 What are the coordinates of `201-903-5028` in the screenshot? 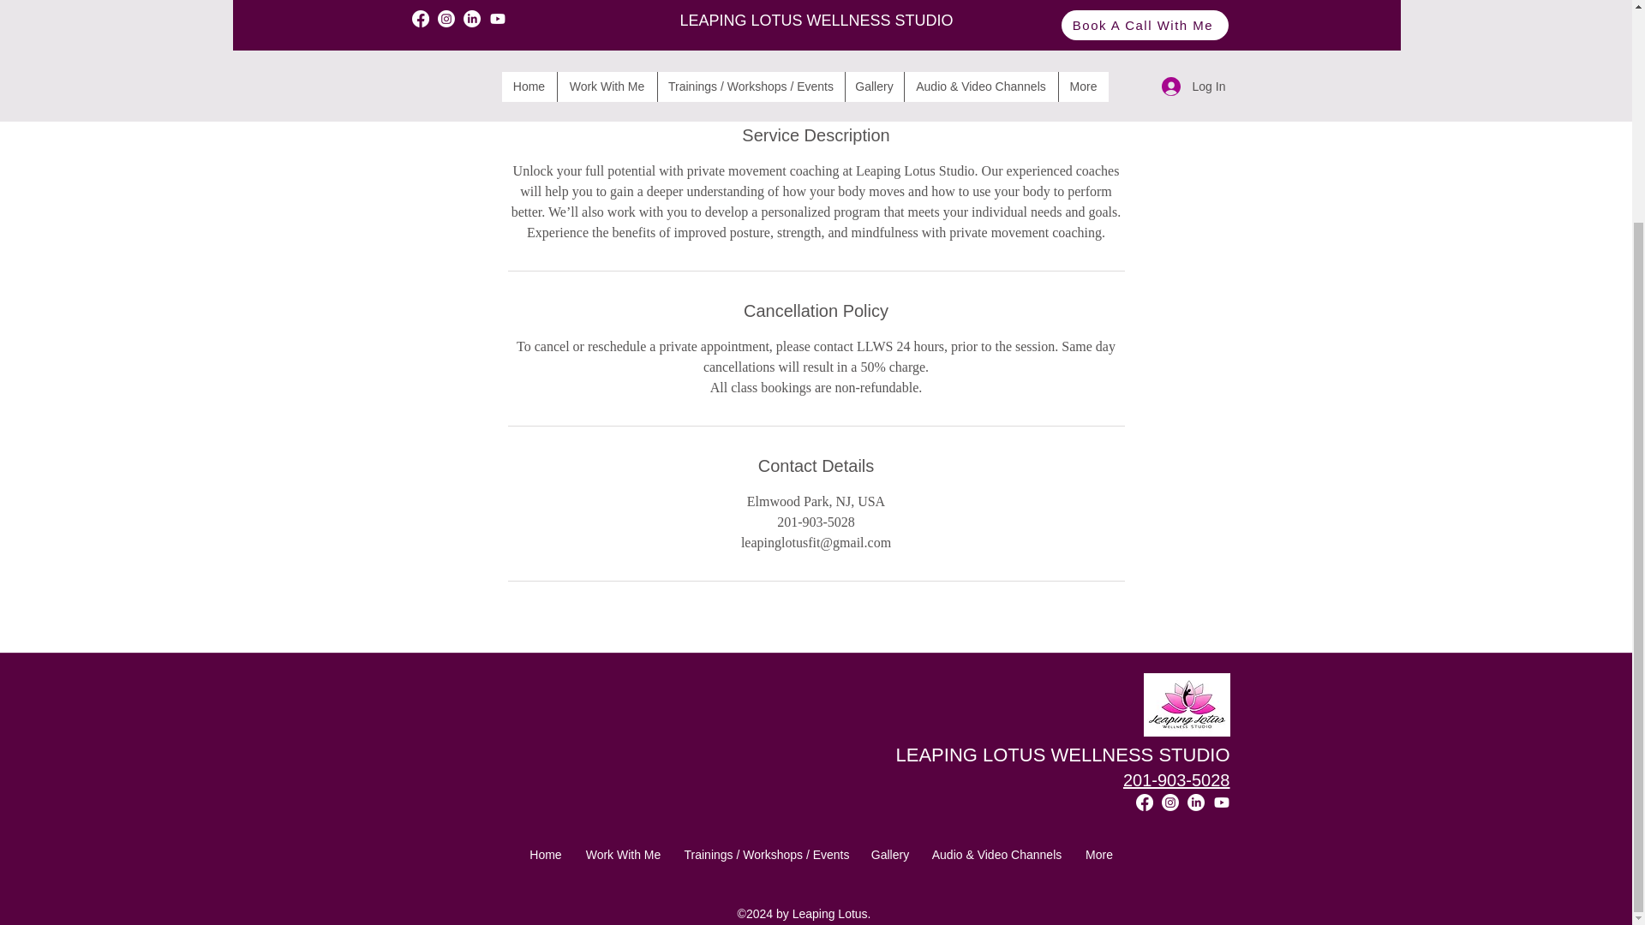 It's located at (1177, 779).